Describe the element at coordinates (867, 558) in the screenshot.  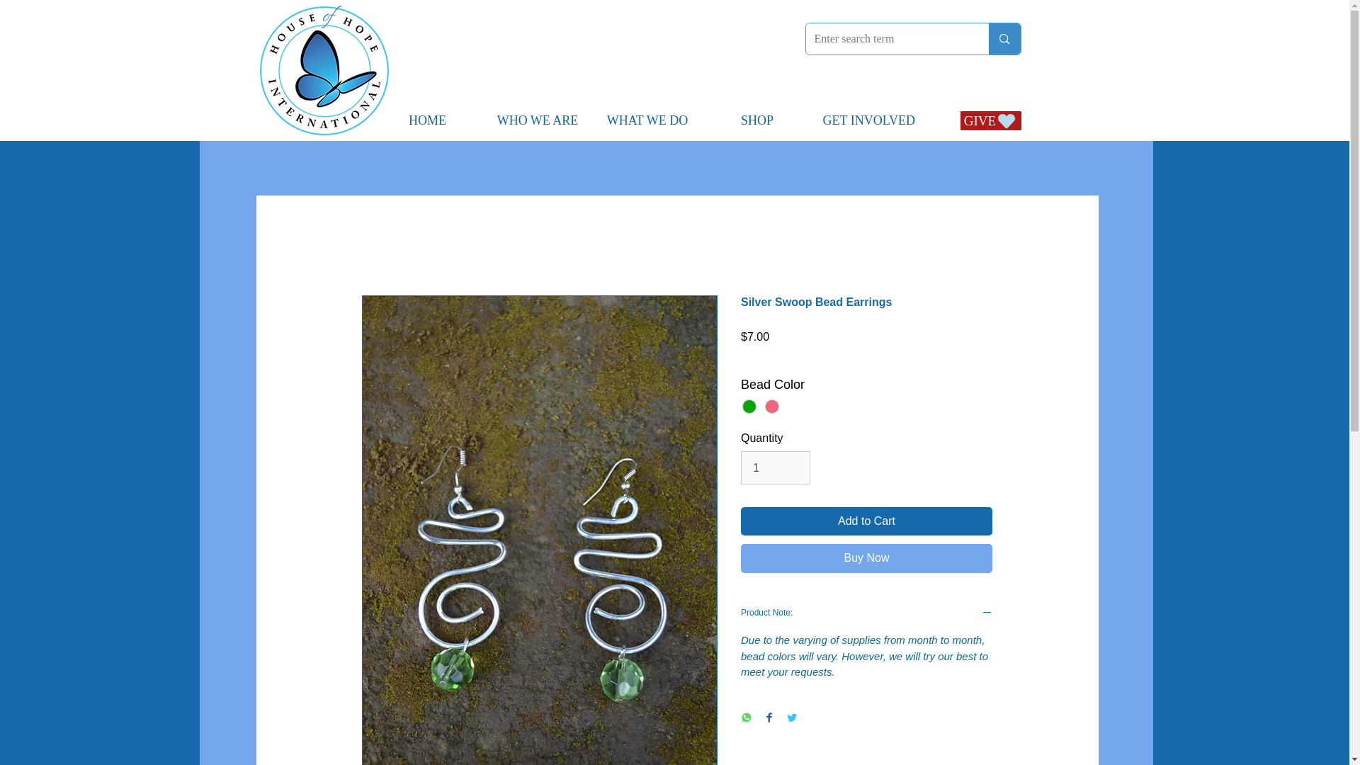
I see `Buy Now` at that location.